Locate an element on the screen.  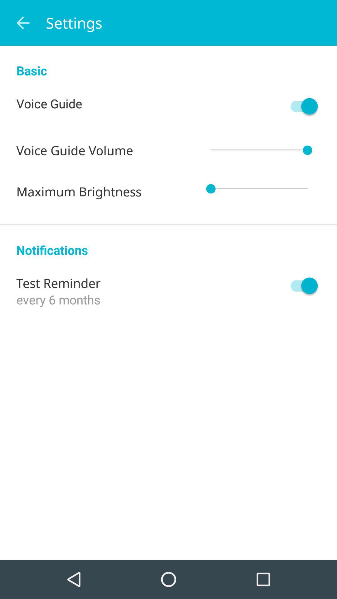
the notification area describe the test reminder in every 6 months before that we have to toggle is located at coordinates (301, 286).